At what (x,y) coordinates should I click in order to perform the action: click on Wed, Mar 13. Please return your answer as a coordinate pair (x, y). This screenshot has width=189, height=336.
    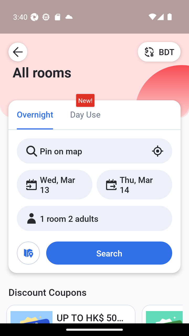
    Looking at the image, I should click on (55, 185).